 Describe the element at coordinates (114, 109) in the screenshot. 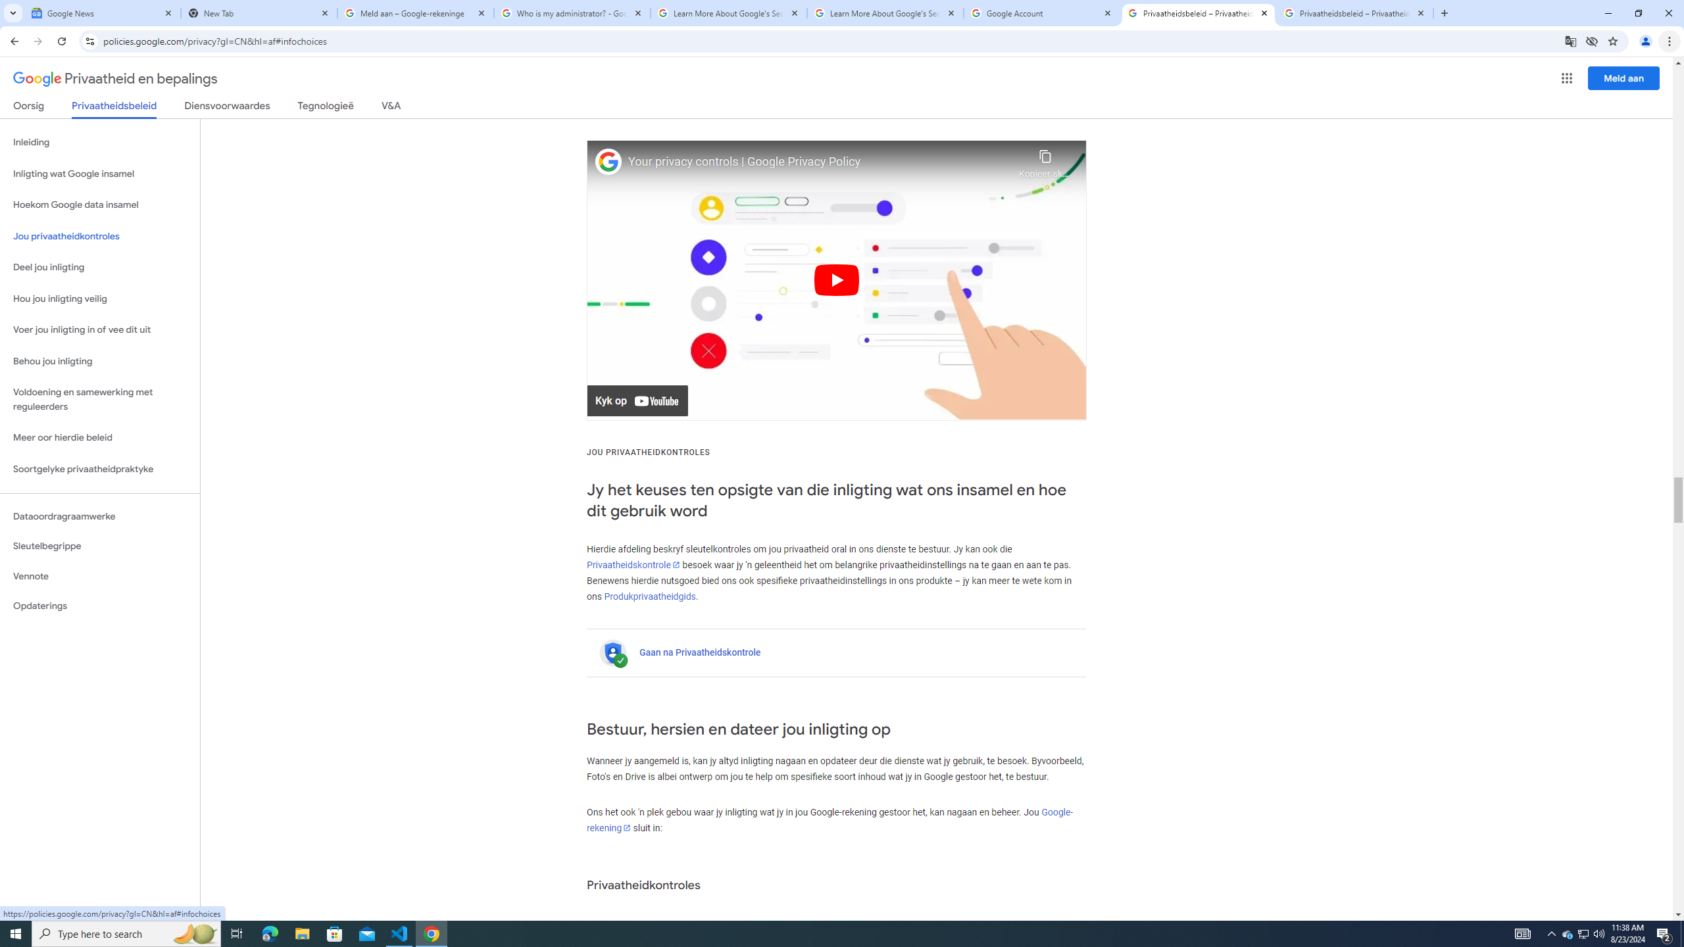

I see `Privaatheidsbeleid` at that location.